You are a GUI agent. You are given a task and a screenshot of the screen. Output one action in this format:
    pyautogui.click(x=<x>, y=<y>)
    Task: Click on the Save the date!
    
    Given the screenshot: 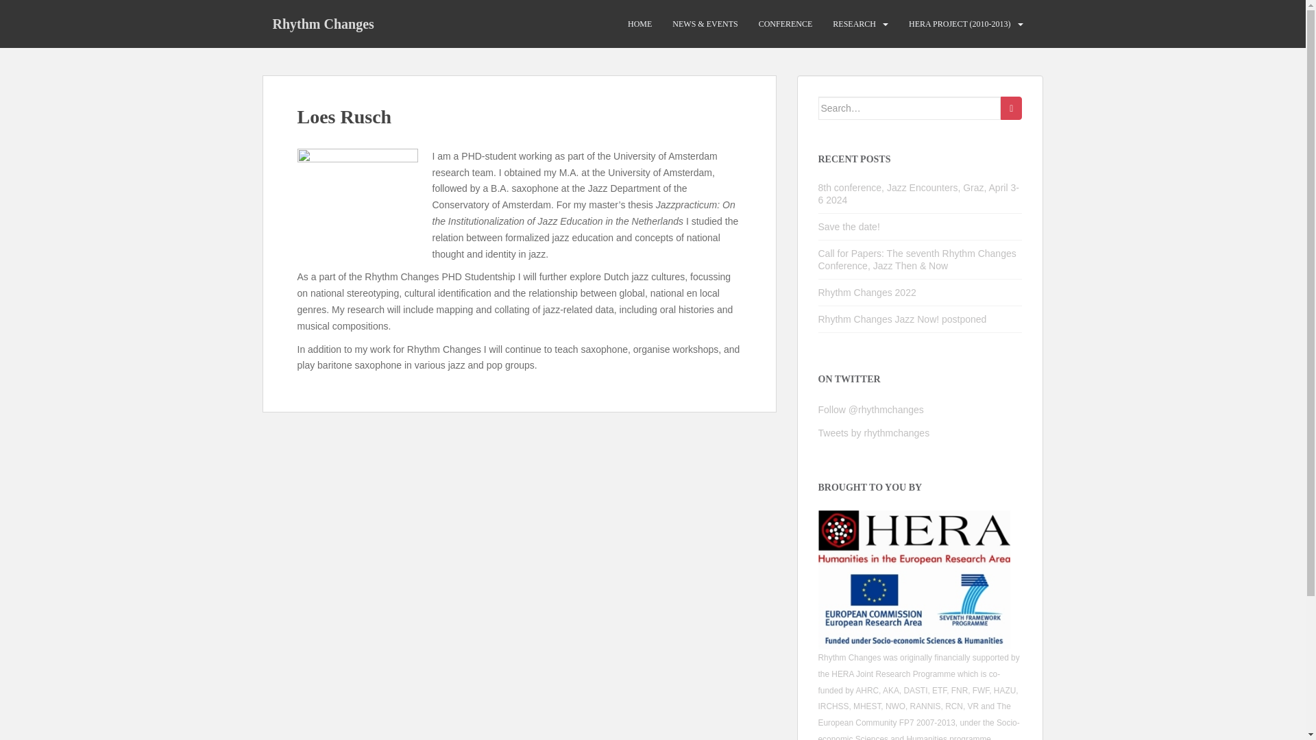 What is the action you would take?
    pyautogui.click(x=849, y=226)
    